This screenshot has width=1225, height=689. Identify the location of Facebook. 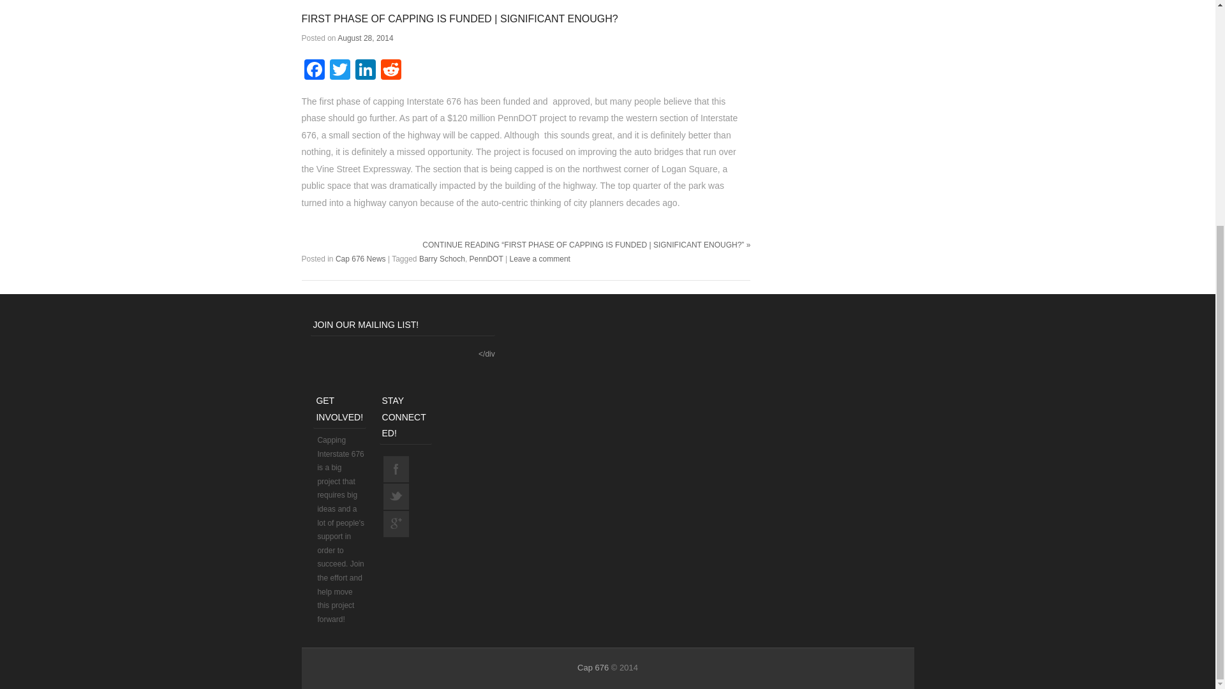
(314, 70).